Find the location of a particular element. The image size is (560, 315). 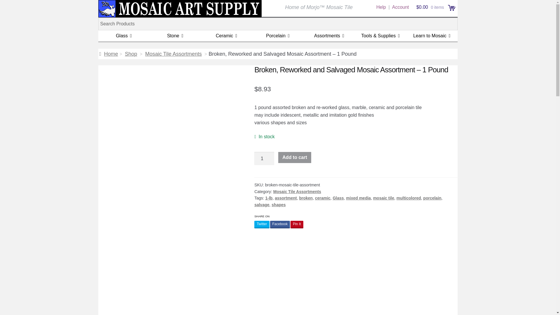

Account is located at coordinates (400, 7).